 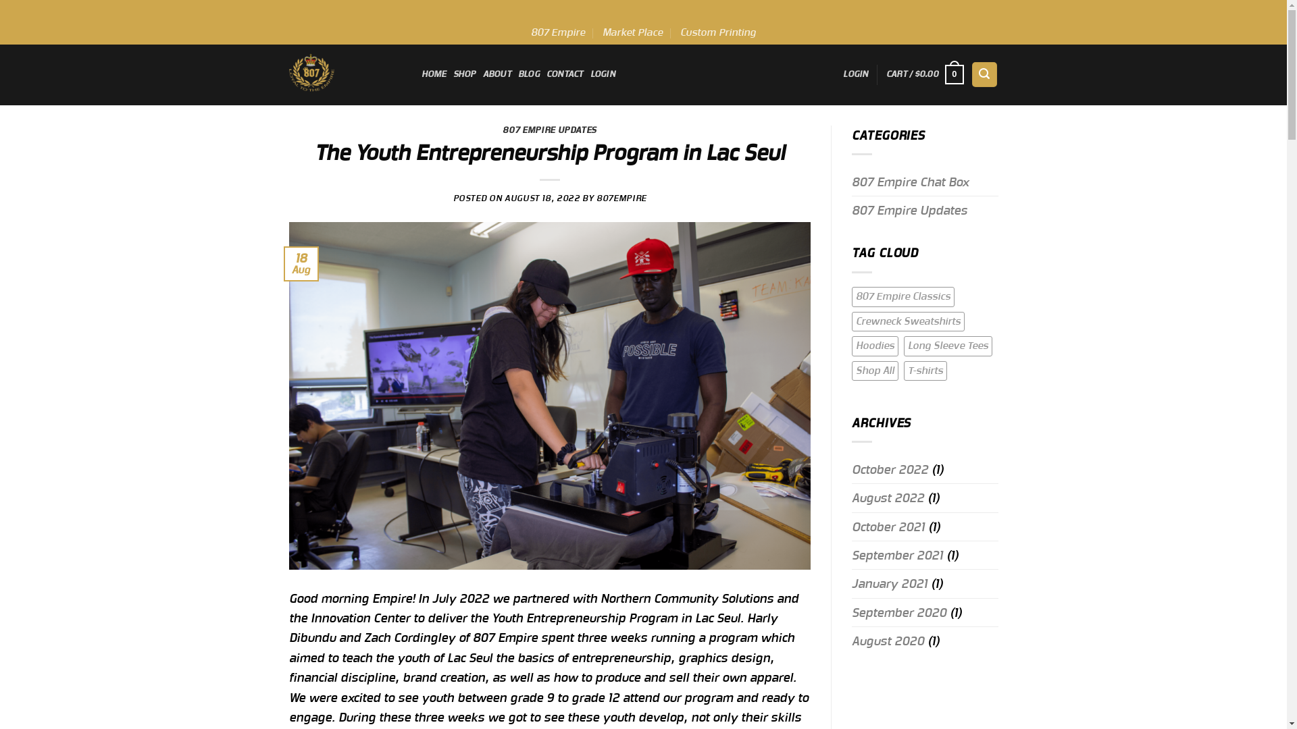 I want to click on CART / $0.00
0, so click(x=925, y=75).